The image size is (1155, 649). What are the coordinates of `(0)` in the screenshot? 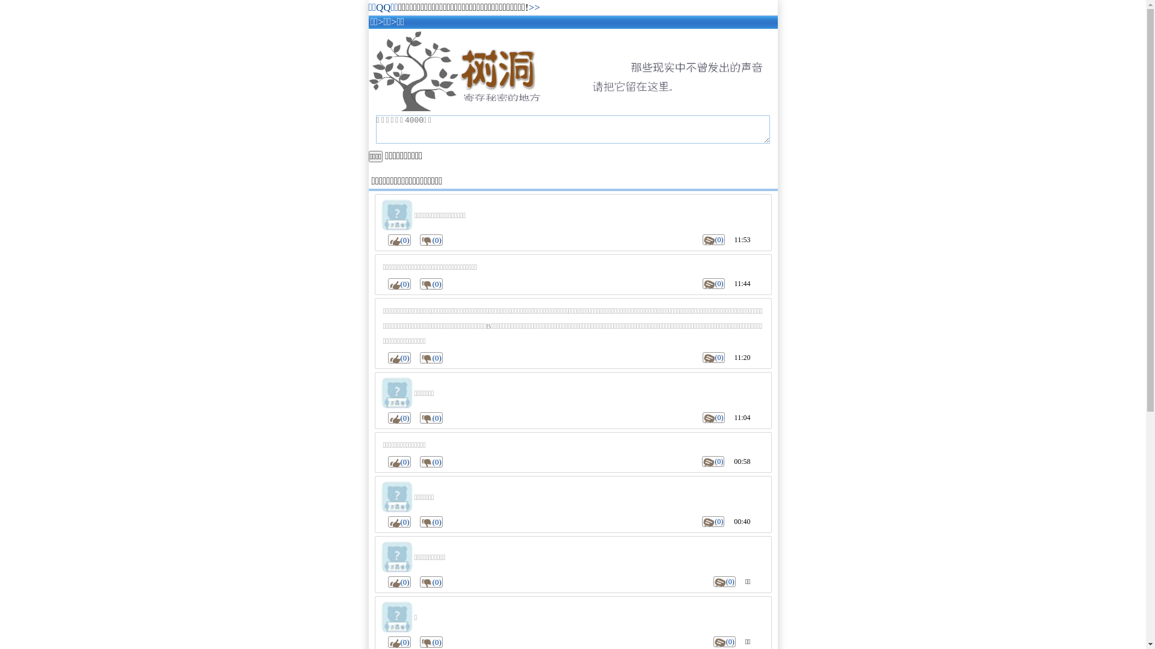 It's located at (399, 582).